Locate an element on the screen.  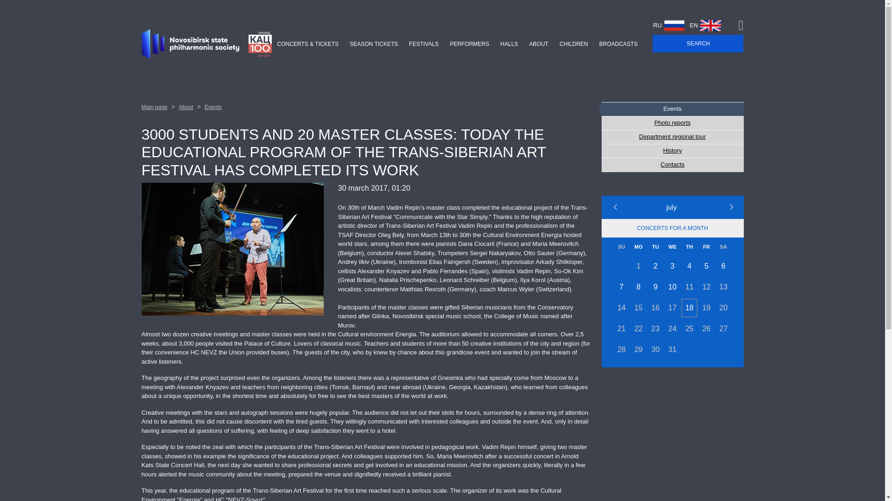
EN is located at coordinates (710, 25).